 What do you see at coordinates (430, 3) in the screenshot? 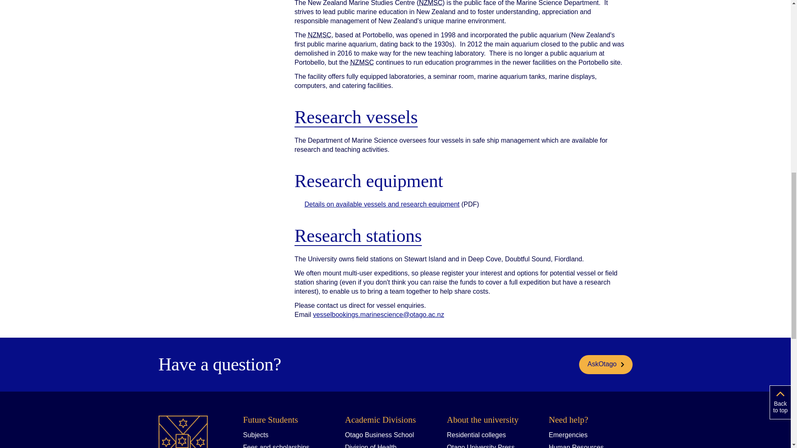
I see `New Zealand Marine Studies Centre` at bounding box center [430, 3].